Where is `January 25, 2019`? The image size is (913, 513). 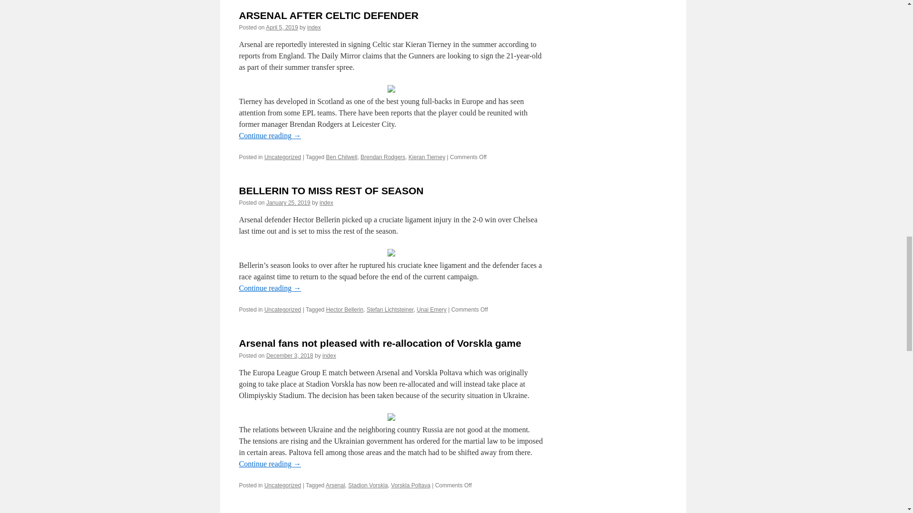
January 25, 2019 is located at coordinates (288, 203).